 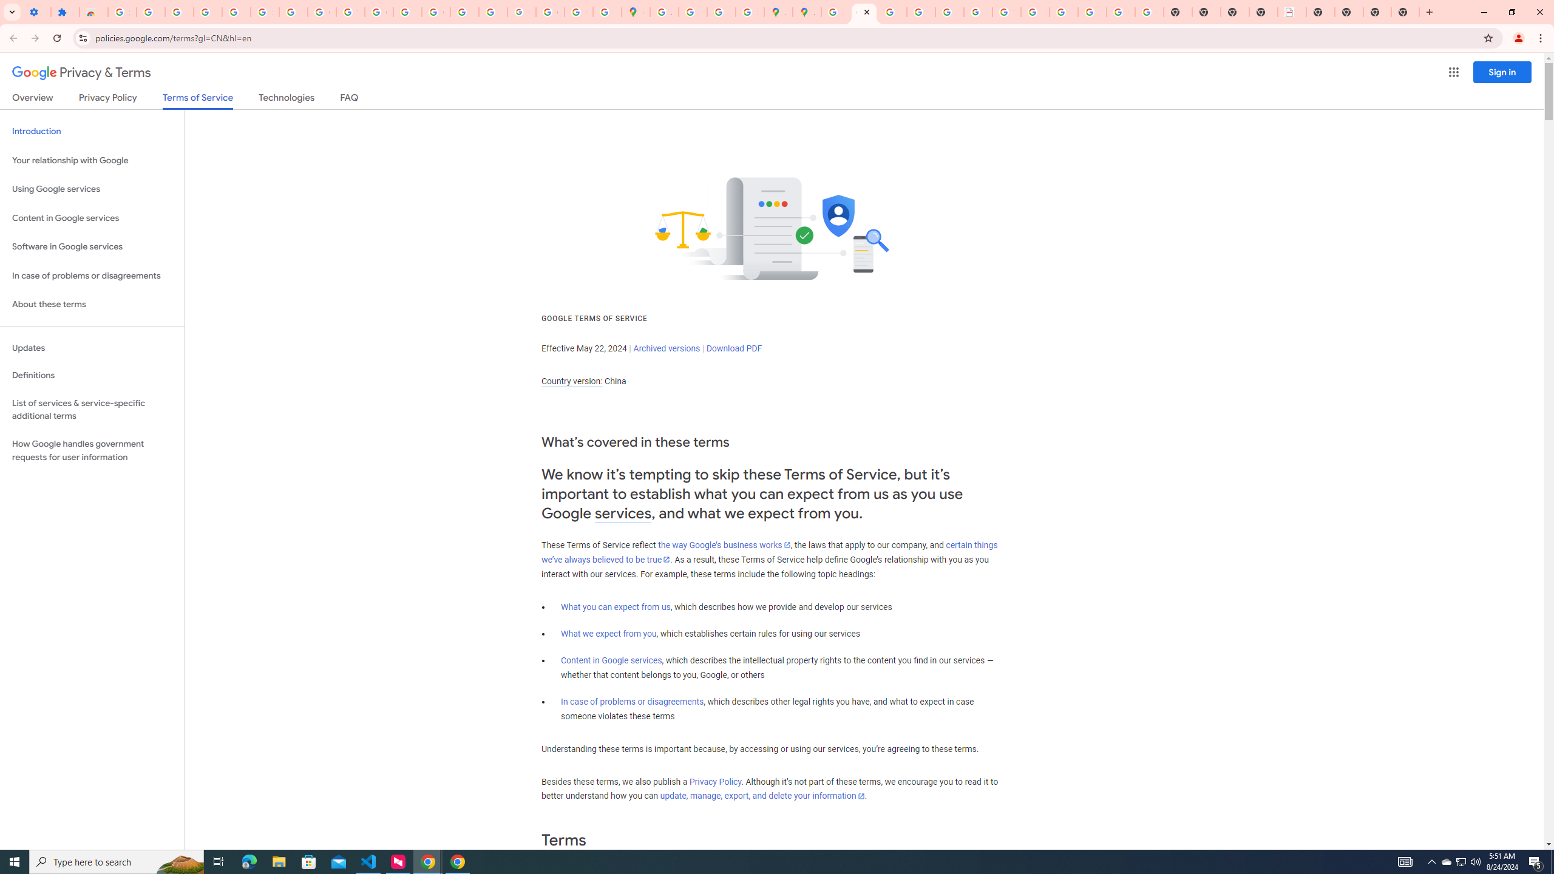 I want to click on Using Google services, so click(x=92, y=189).